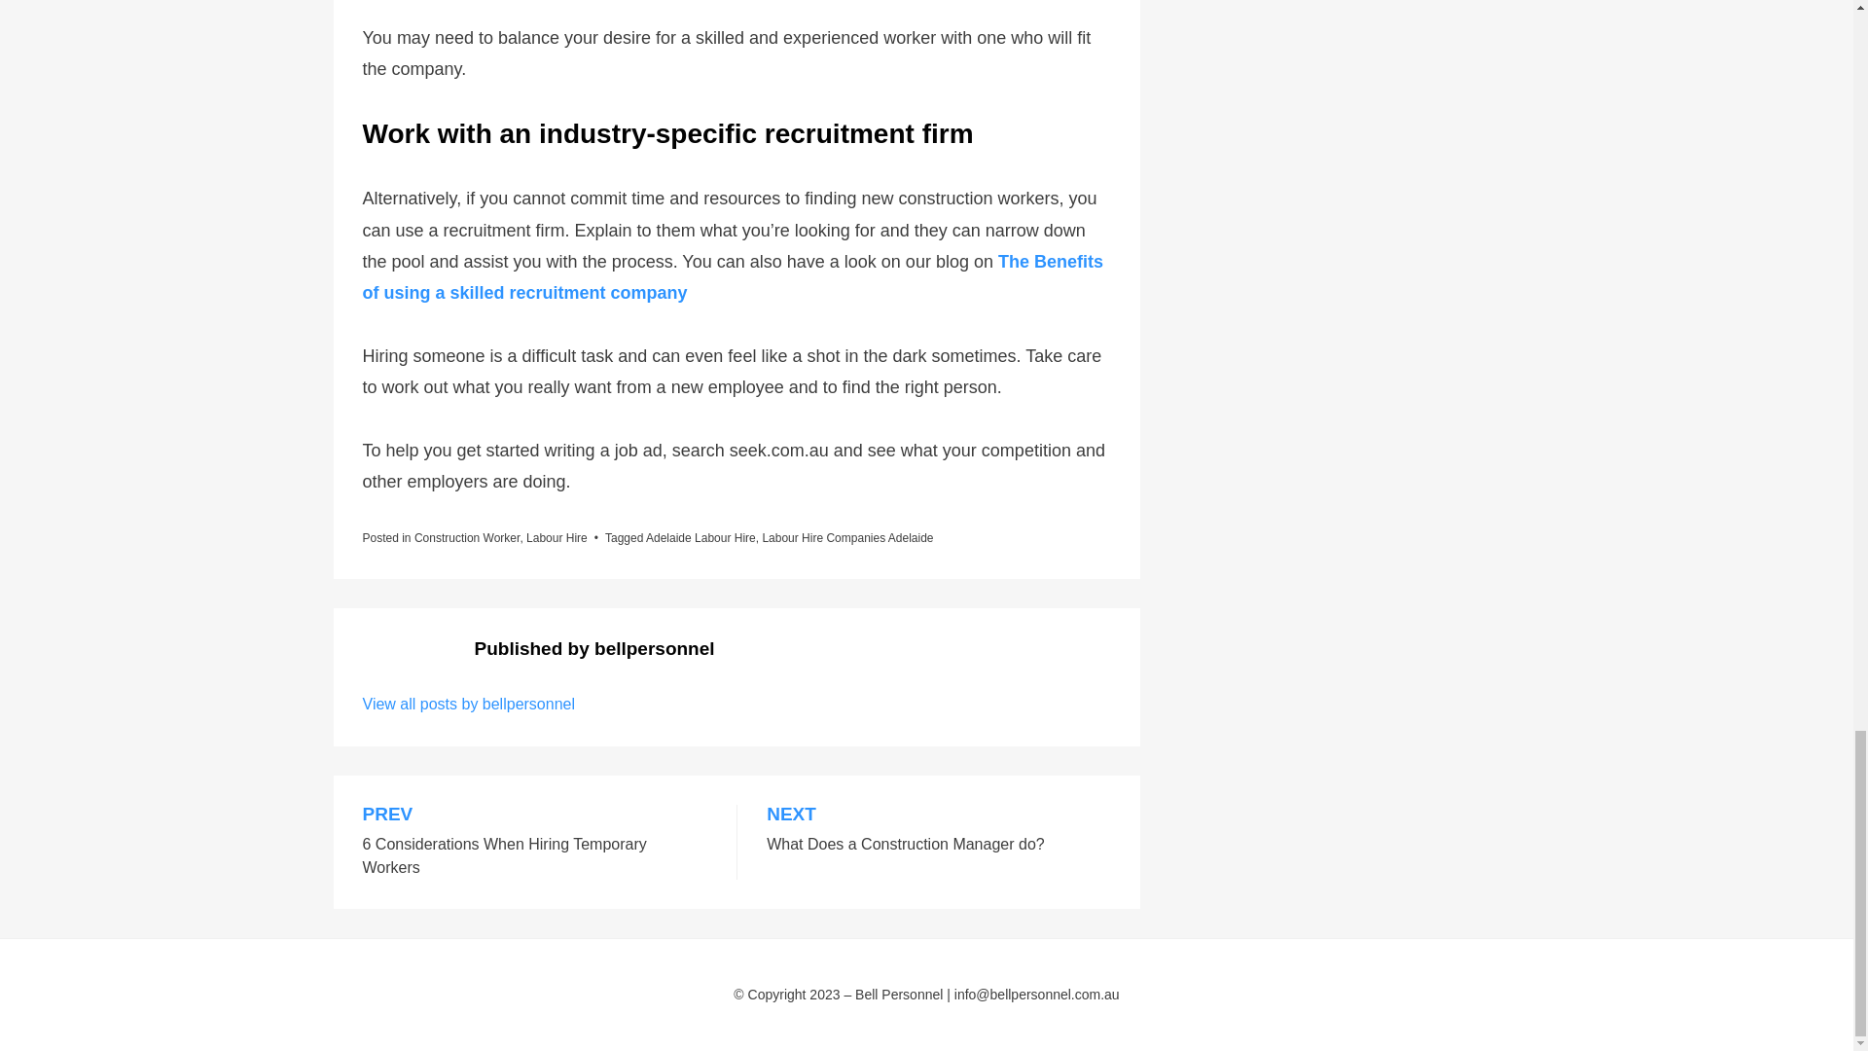 The image size is (1868, 1051). Describe the element at coordinates (469, 704) in the screenshot. I see `WordPress` at that location.